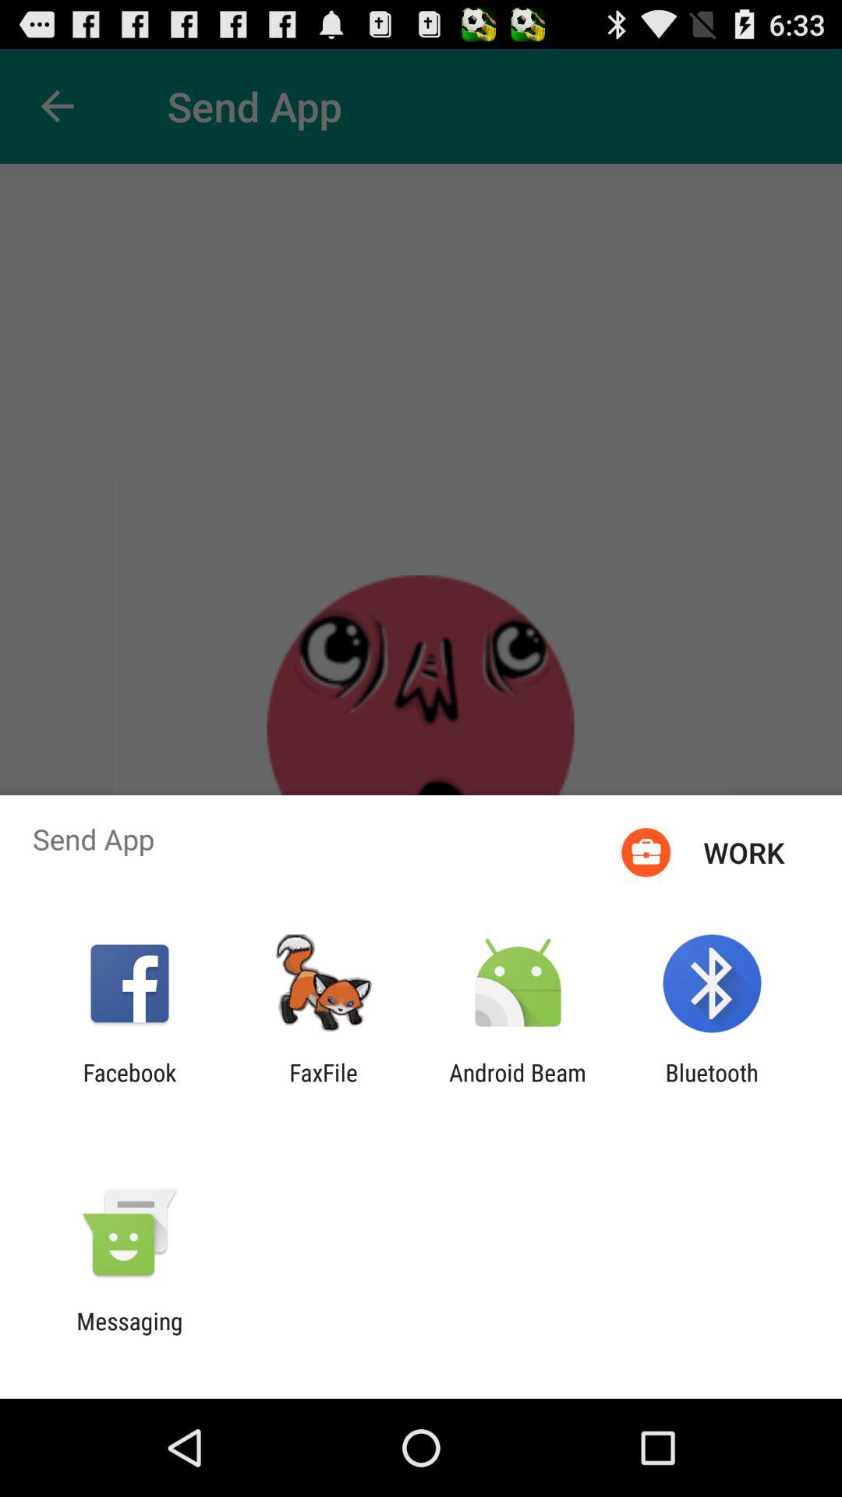 The width and height of the screenshot is (842, 1497). I want to click on choose icon to the right of faxfile item, so click(518, 1086).